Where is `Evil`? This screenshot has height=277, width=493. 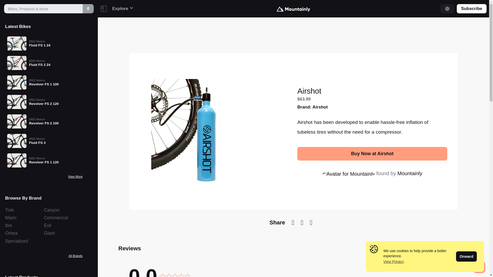 Evil is located at coordinates (44, 63).